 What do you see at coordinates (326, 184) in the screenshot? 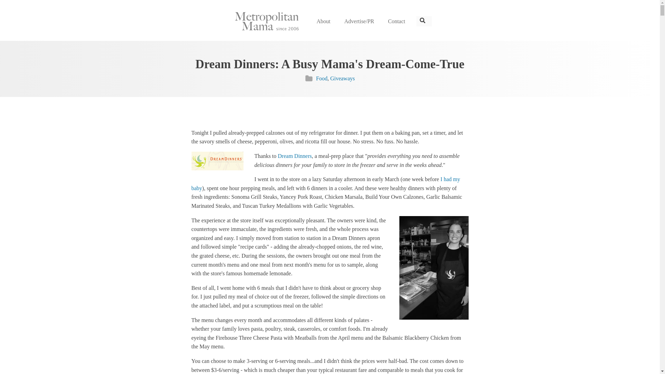
I see `I had my baby` at bounding box center [326, 184].